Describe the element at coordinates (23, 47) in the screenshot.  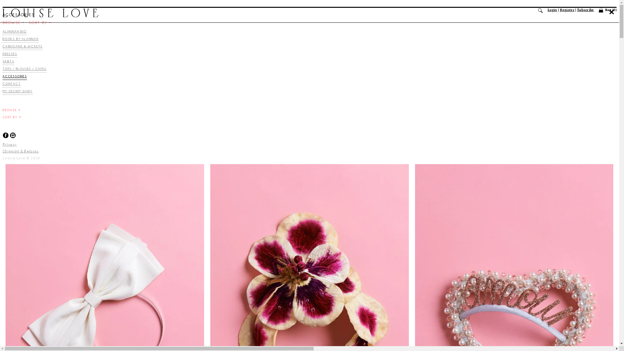
I see `CARDIGANS & JACKETS` at that location.